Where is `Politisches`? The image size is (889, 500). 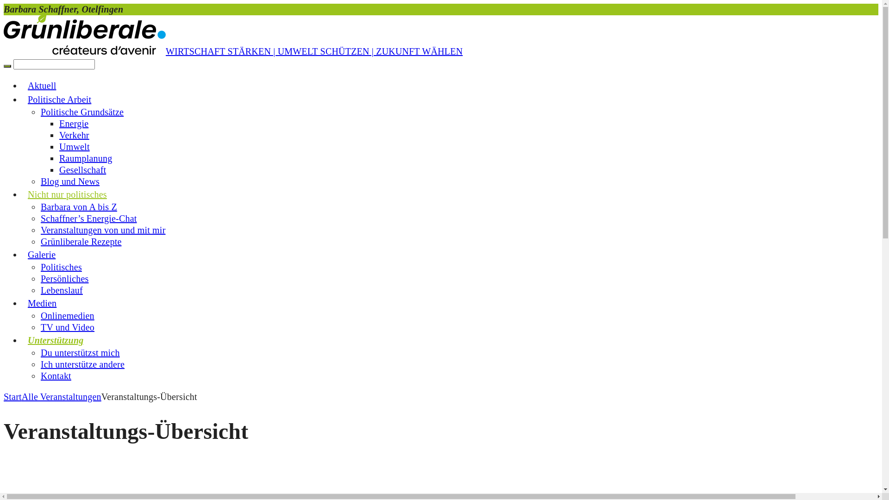 Politisches is located at coordinates (61, 267).